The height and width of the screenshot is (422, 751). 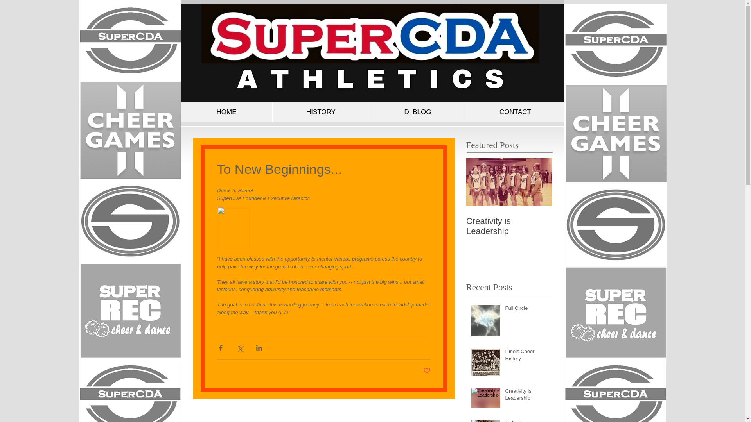 I want to click on To New Beginnings..., so click(x=526, y=420).